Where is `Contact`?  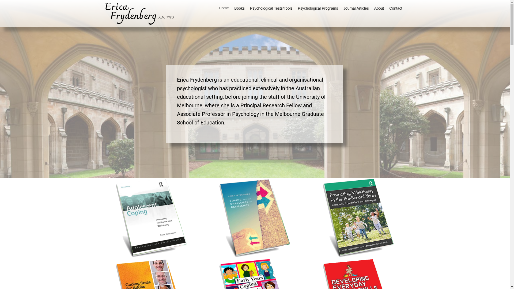 Contact is located at coordinates (396, 8).